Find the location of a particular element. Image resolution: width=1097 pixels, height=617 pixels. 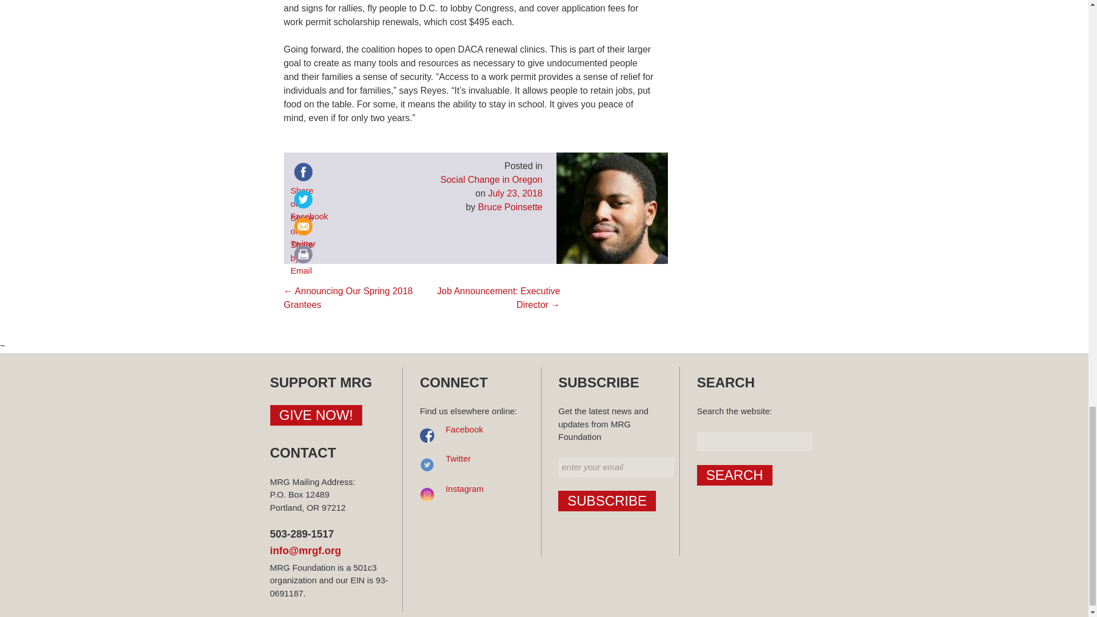

print is located at coordinates (303, 254).